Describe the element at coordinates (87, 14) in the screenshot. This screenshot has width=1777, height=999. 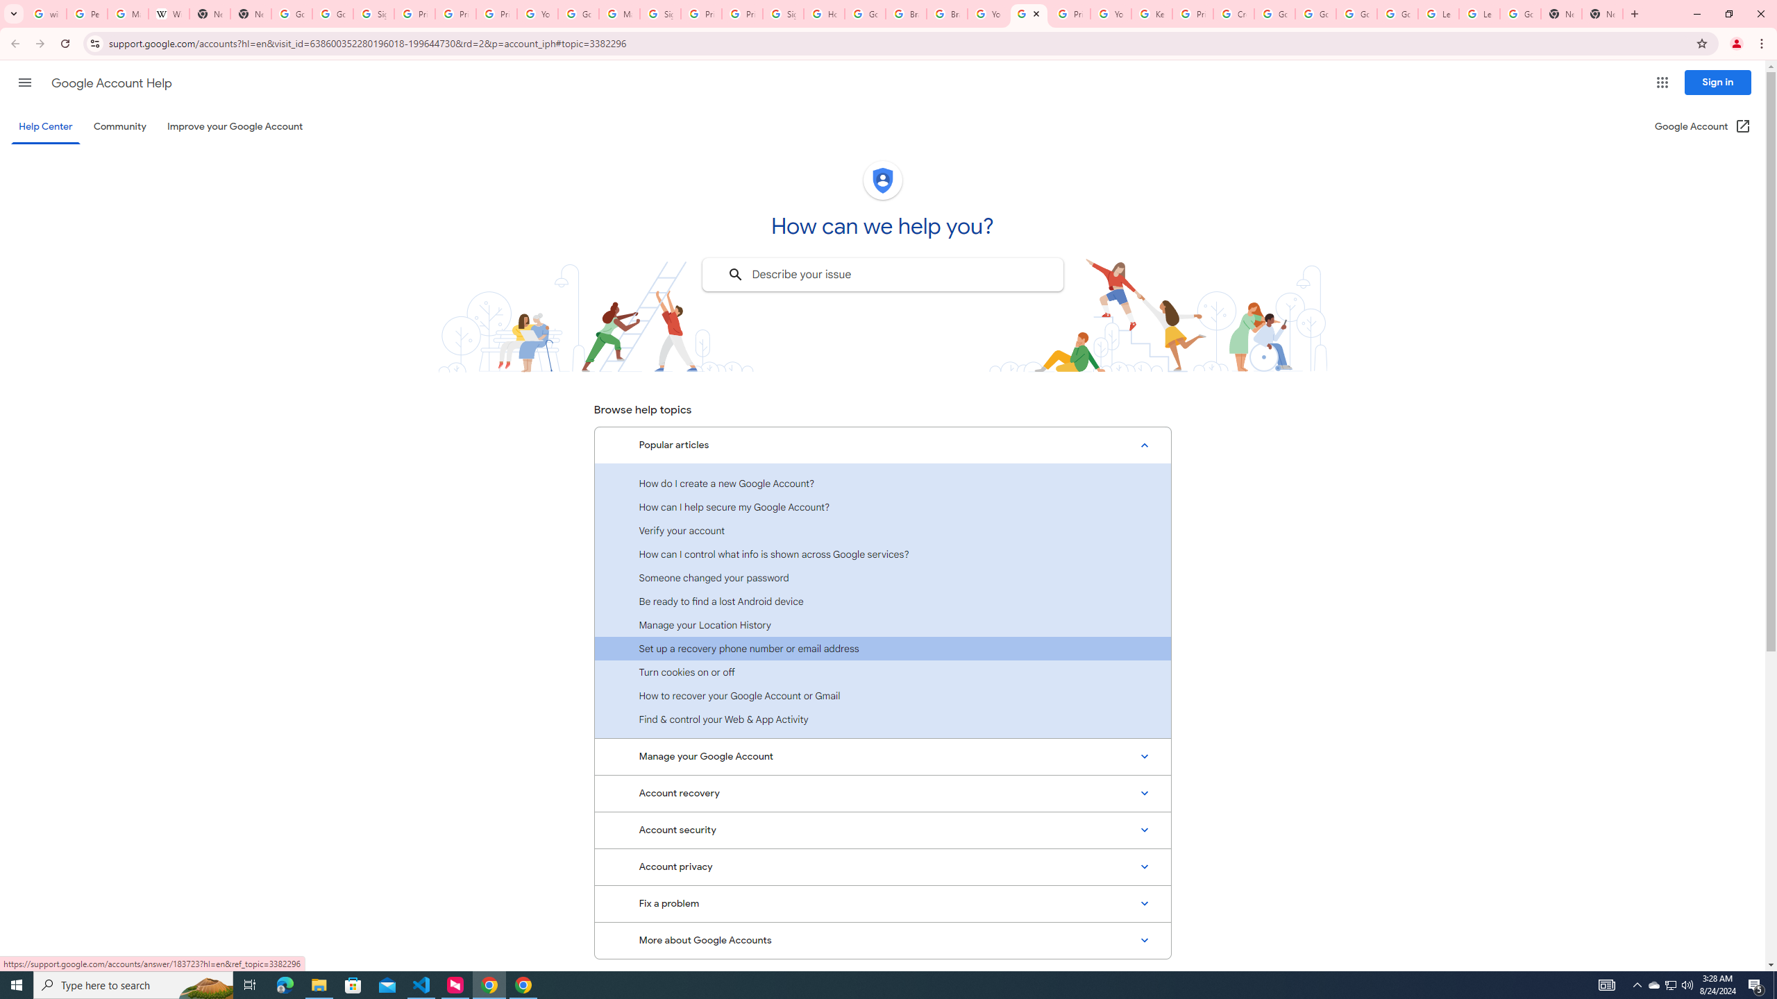
I see `Personalization & Google Search results - Google Search Help` at that location.